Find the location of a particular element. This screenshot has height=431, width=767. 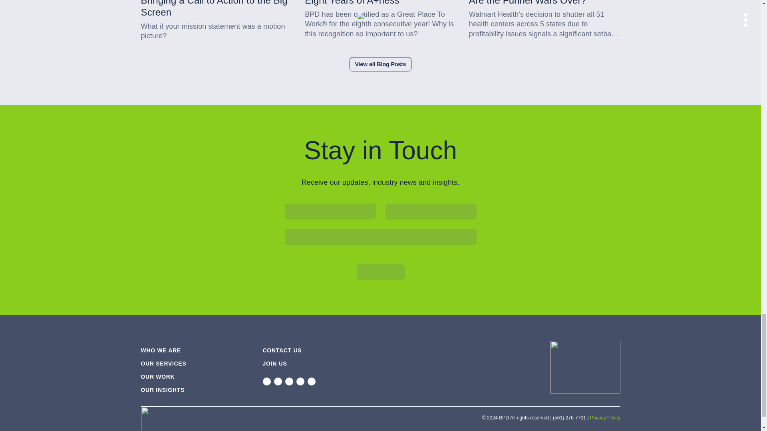

OUR INSIGHTS is located at coordinates (162, 389).